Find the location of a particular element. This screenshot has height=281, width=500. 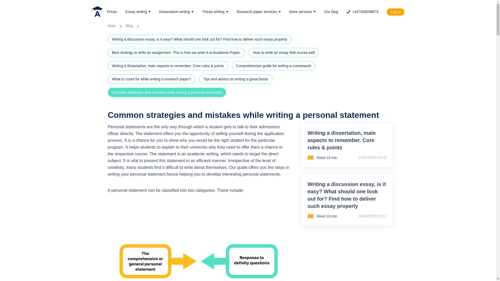

Prices is located at coordinates (112, 12).